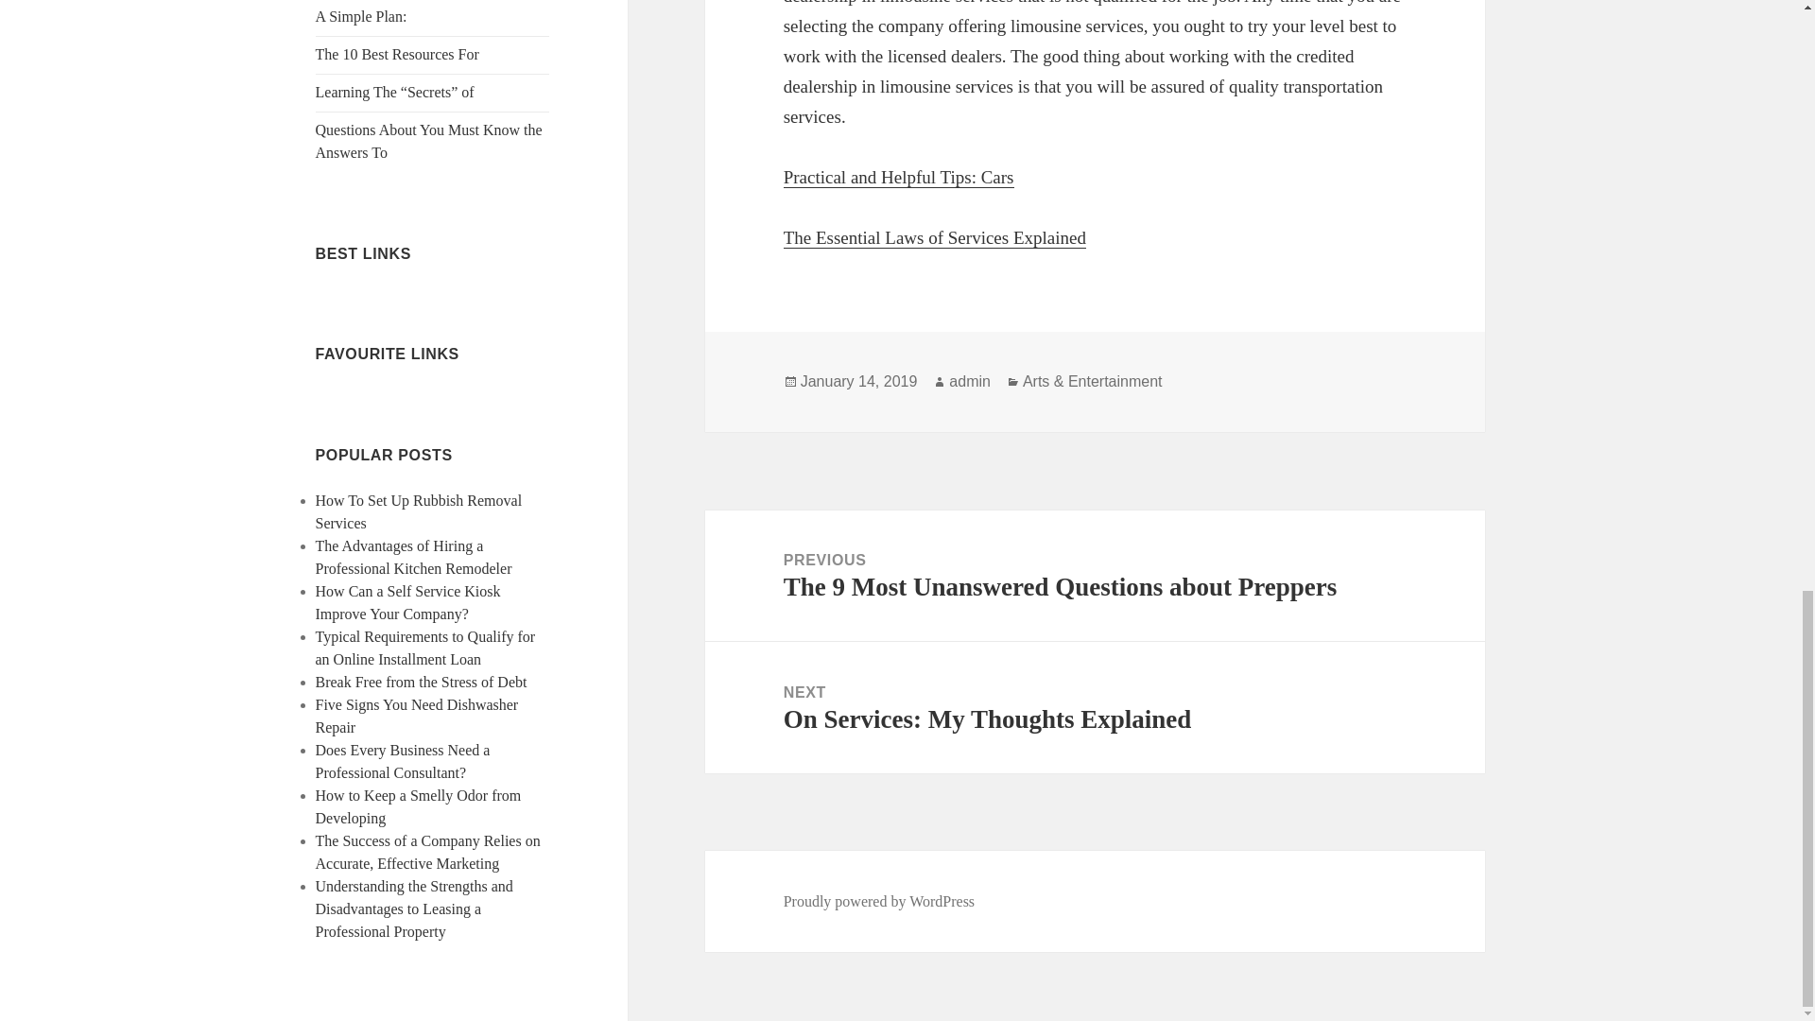  Describe the element at coordinates (408, 601) in the screenshot. I see `How Can a Self Service Kiosk Improve Your Company?` at that location.